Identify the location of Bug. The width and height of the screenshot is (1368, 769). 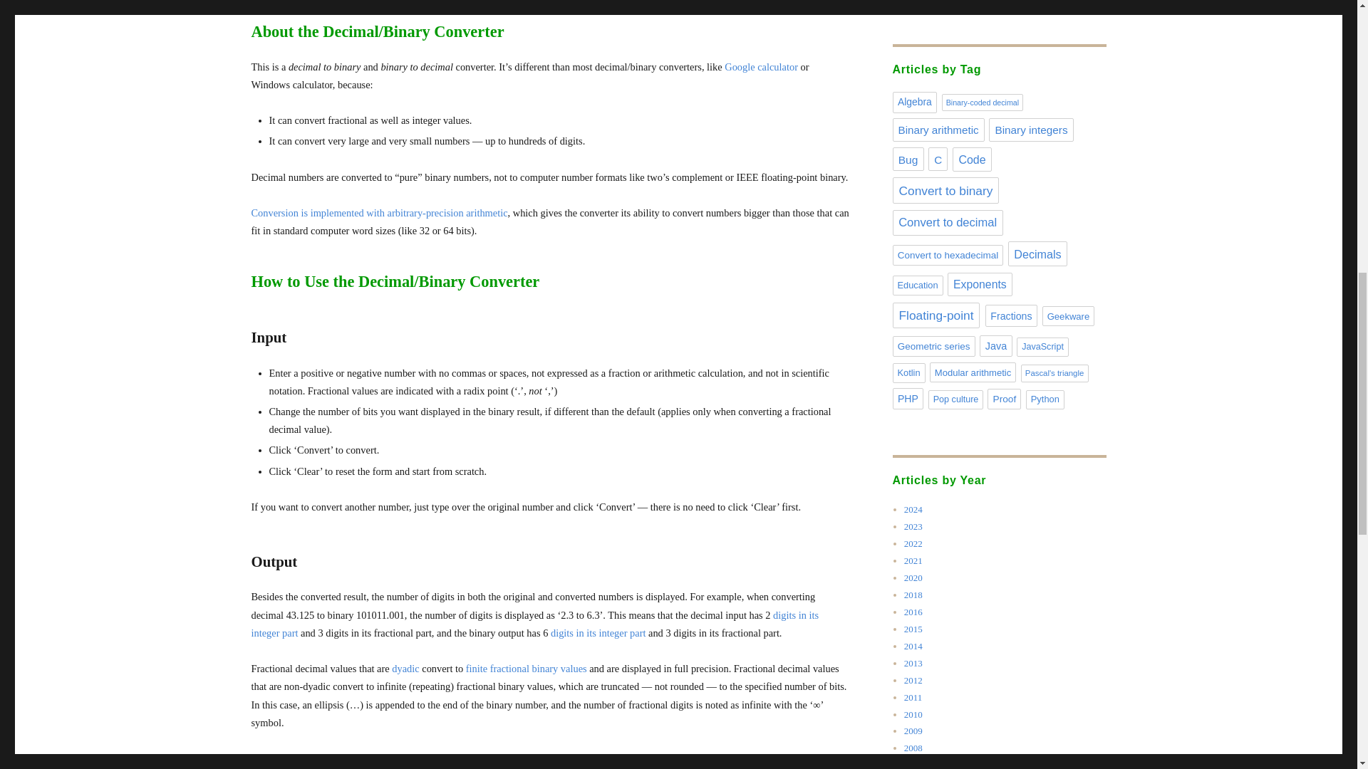
(908, 159).